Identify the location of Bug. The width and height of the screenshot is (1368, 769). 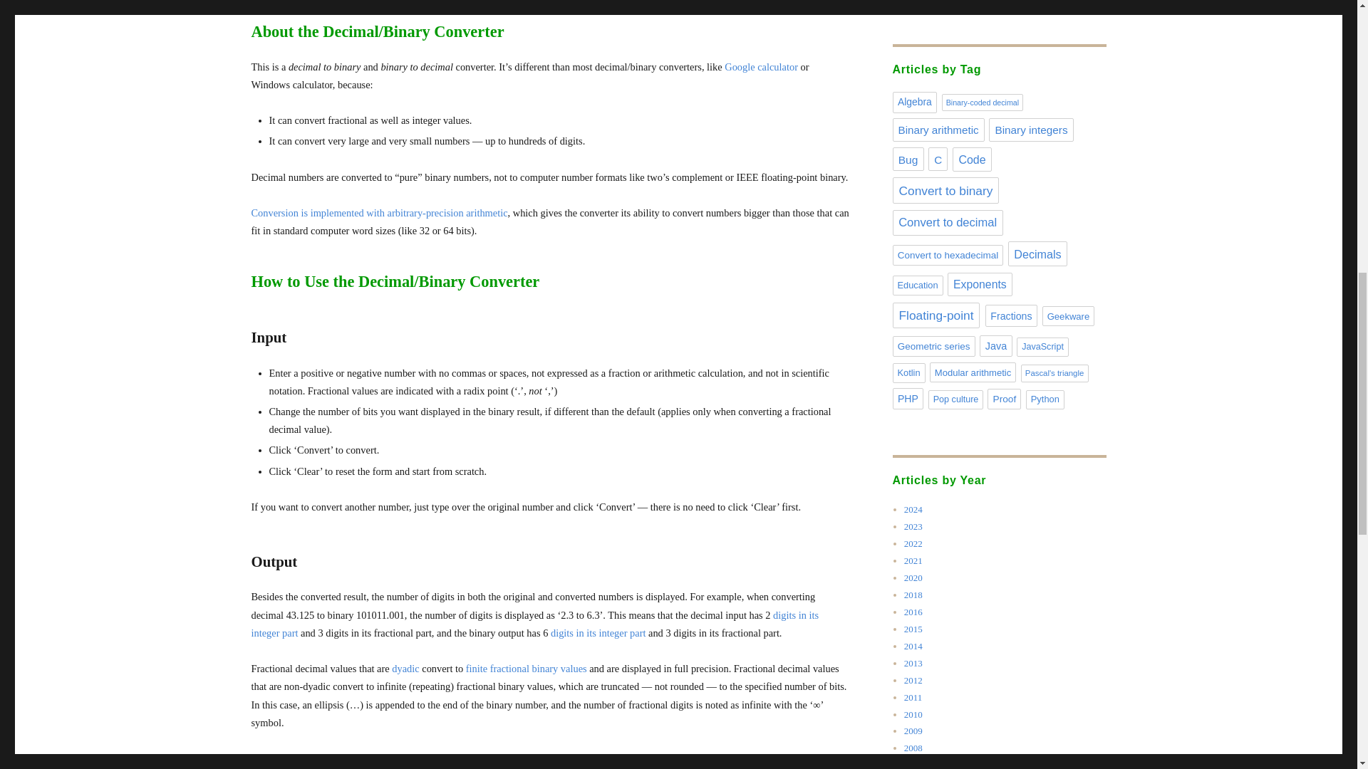
(908, 159).